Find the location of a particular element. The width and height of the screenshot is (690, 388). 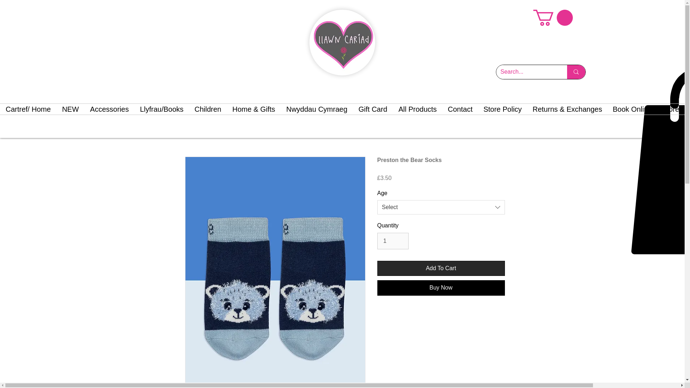

1 is located at coordinates (393, 241).